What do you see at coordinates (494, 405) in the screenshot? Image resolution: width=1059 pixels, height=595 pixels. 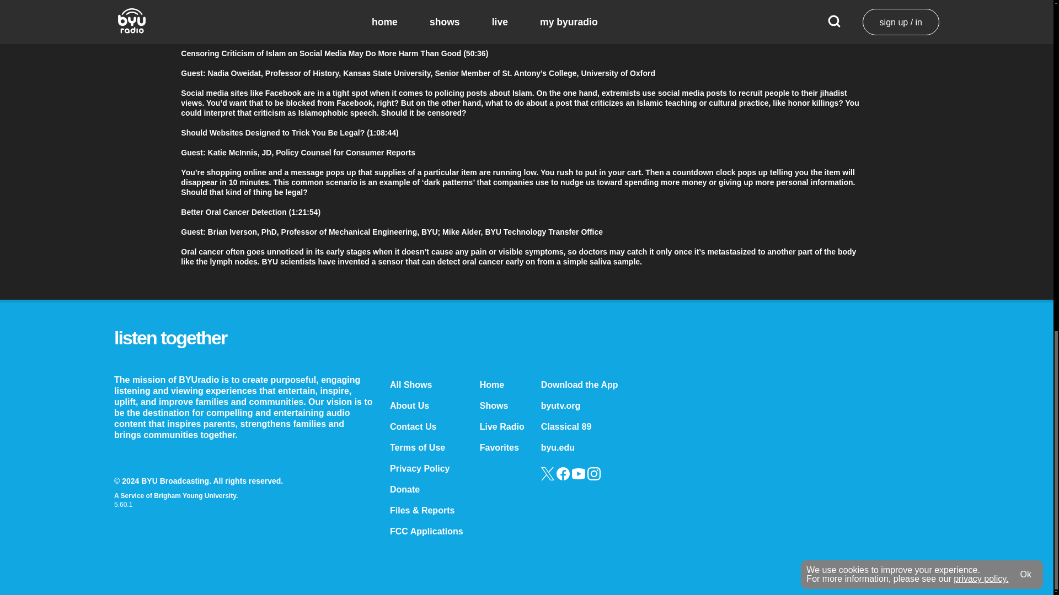 I see `Shows` at bounding box center [494, 405].